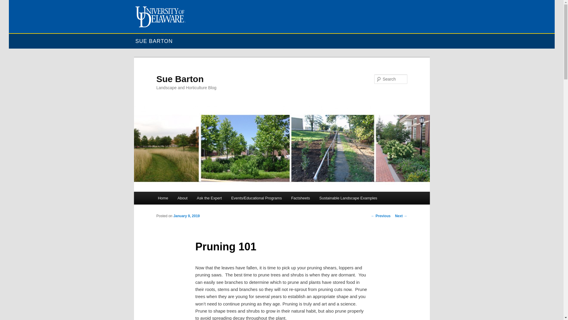  What do you see at coordinates (186, 216) in the screenshot?
I see `9:07 am` at bounding box center [186, 216].